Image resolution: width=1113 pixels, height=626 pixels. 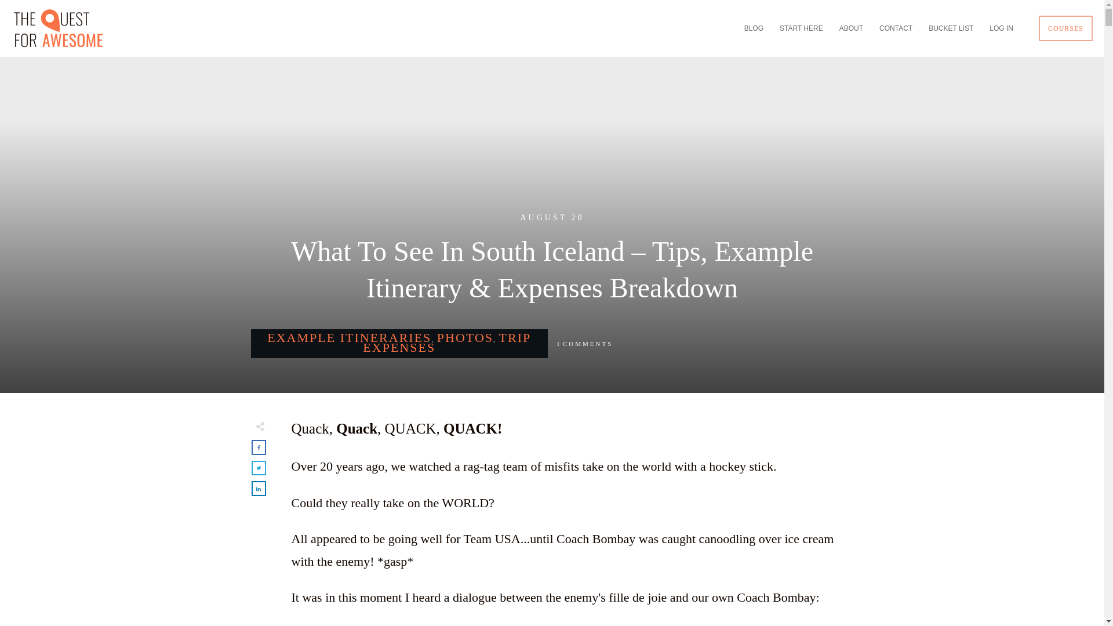 What do you see at coordinates (1065, 28) in the screenshot?
I see `COURSES` at bounding box center [1065, 28].